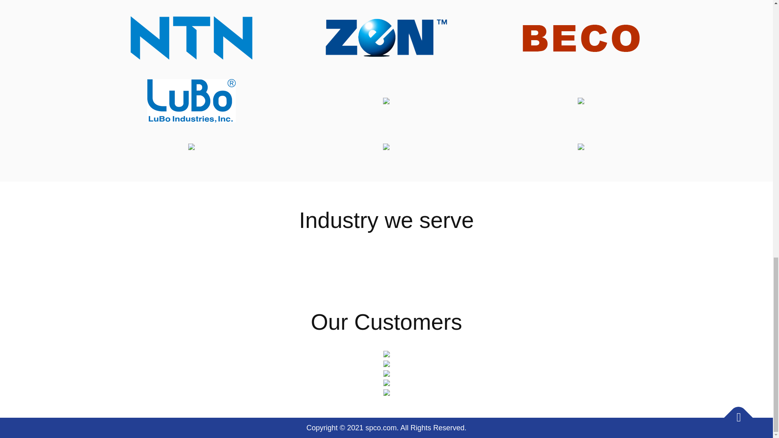 The height and width of the screenshot is (438, 779). What do you see at coordinates (734, 413) in the screenshot?
I see `Back To Top` at bounding box center [734, 413].